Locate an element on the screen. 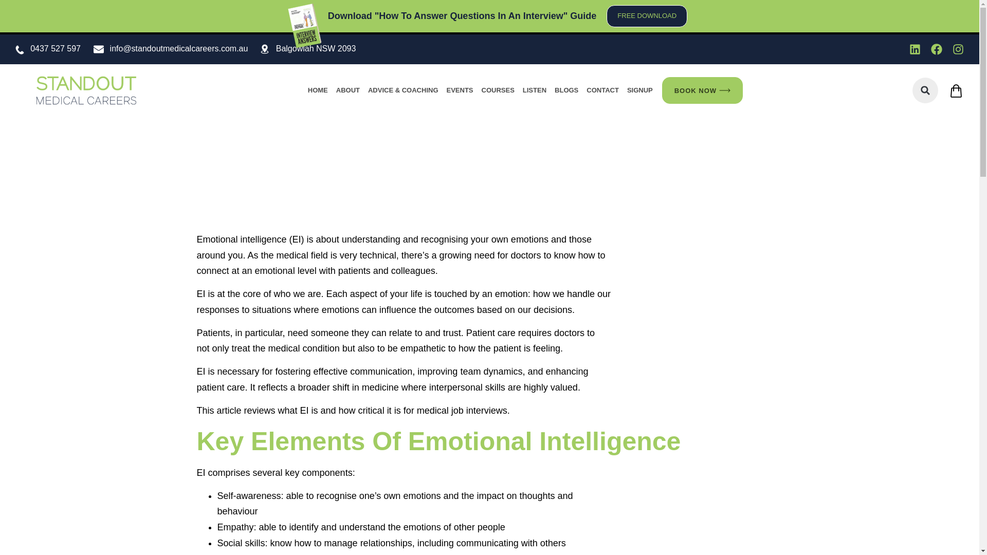 This screenshot has height=555, width=987. HOME is located at coordinates (318, 90).